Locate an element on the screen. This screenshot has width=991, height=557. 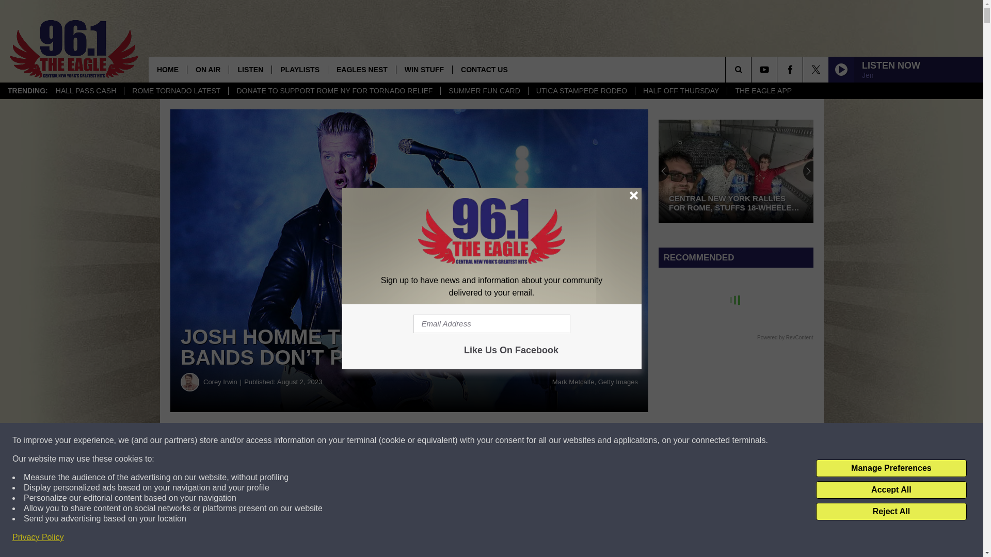
Privacy Policy is located at coordinates (38, 537).